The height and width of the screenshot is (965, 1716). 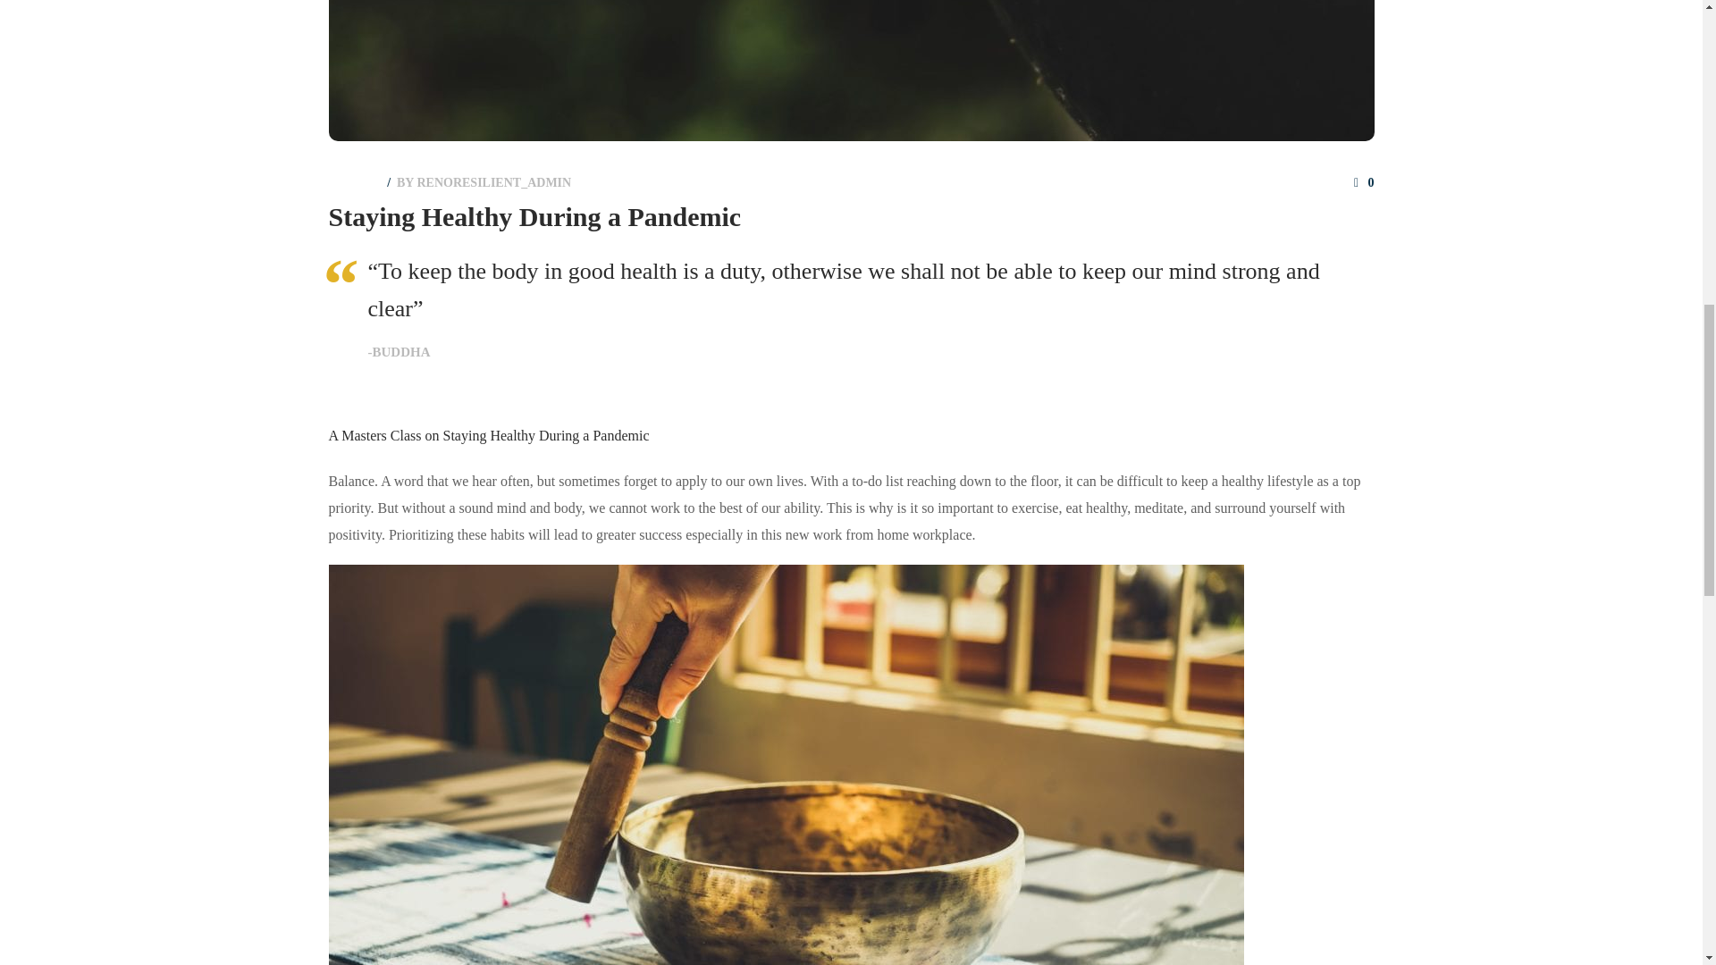 What do you see at coordinates (1364, 182) in the screenshot?
I see `Leave a reply` at bounding box center [1364, 182].